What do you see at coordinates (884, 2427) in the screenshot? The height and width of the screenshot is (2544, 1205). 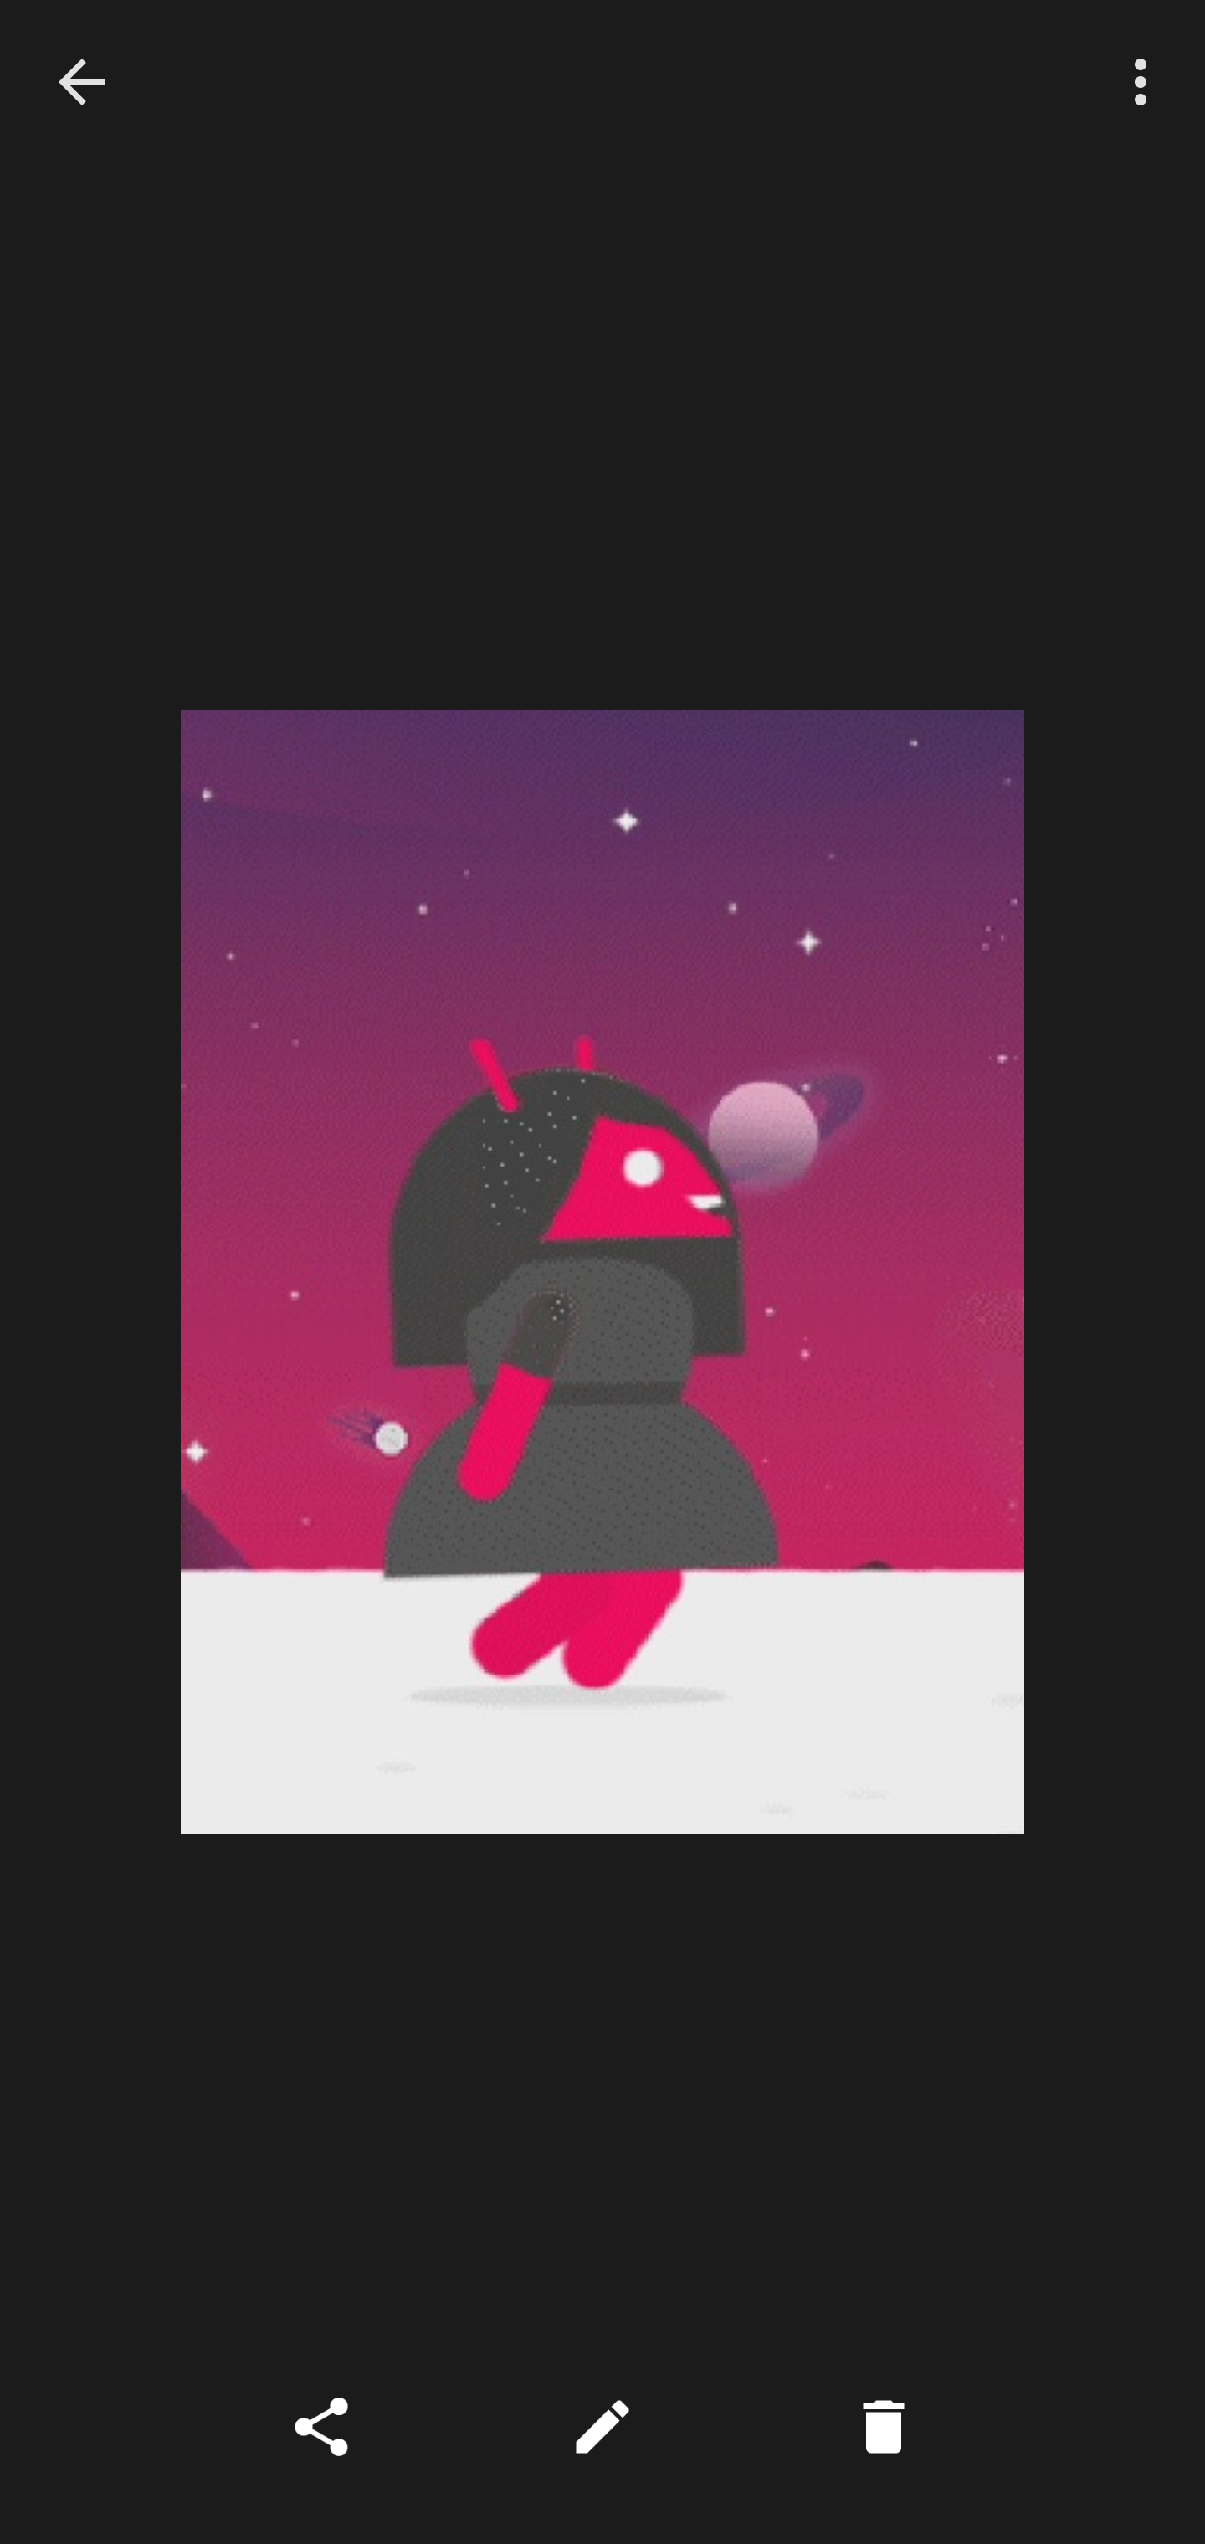 I see `Delete` at bounding box center [884, 2427].